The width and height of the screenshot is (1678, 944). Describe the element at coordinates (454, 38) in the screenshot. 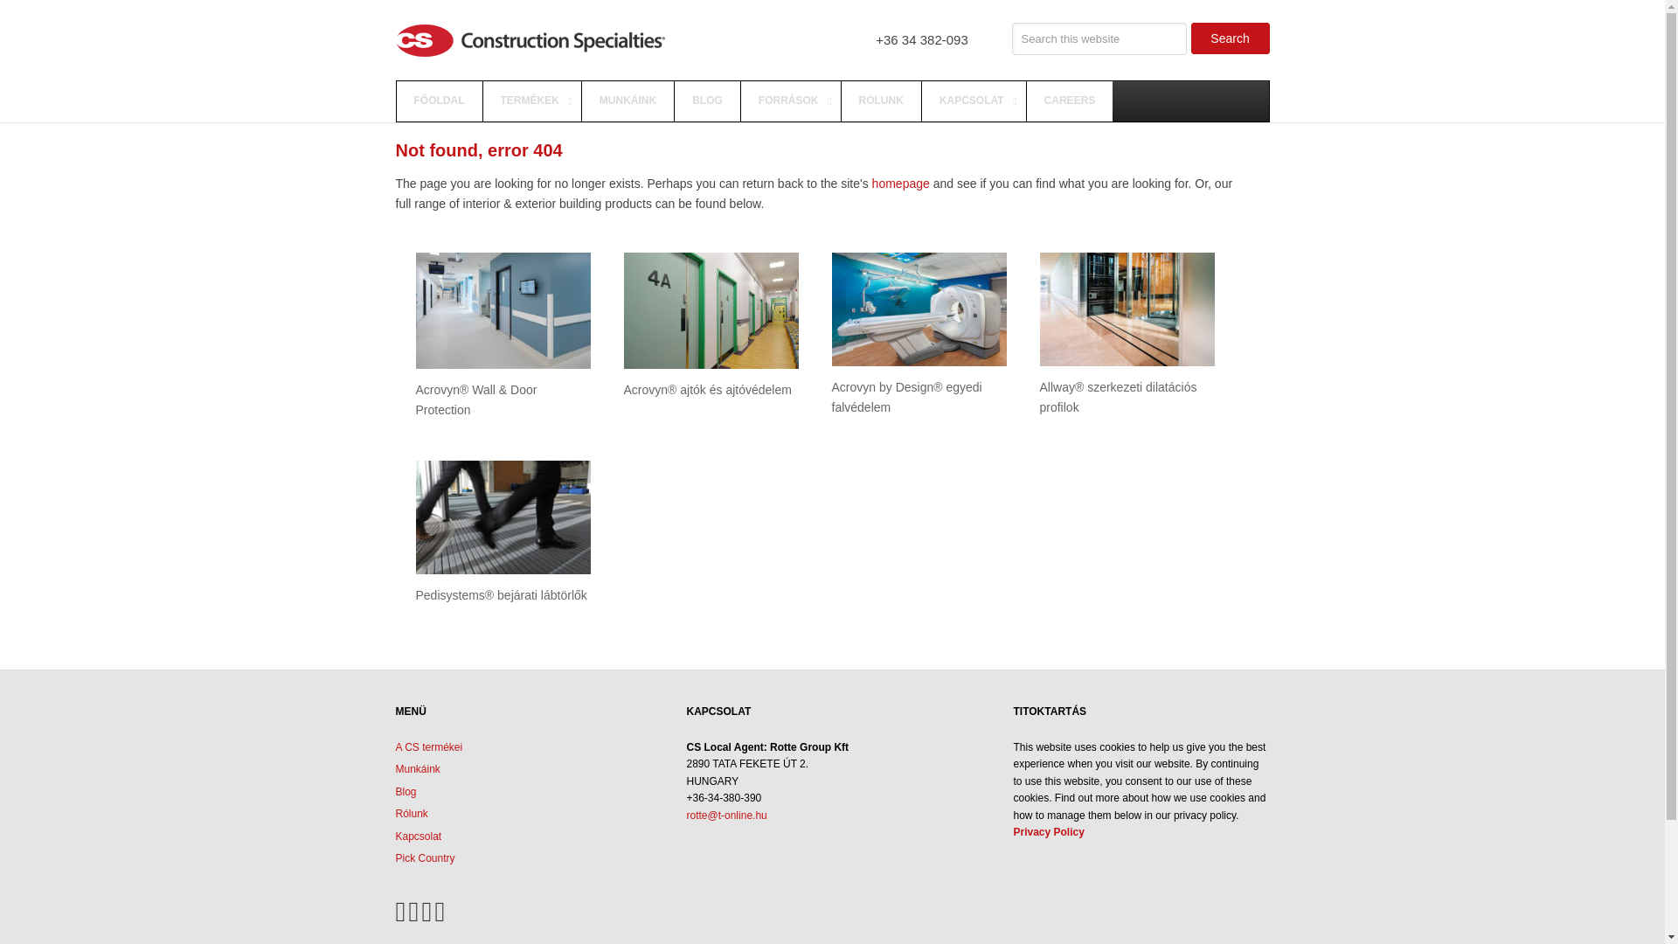

I see `CONSTRUCTION SPECIALTIES` at that location.